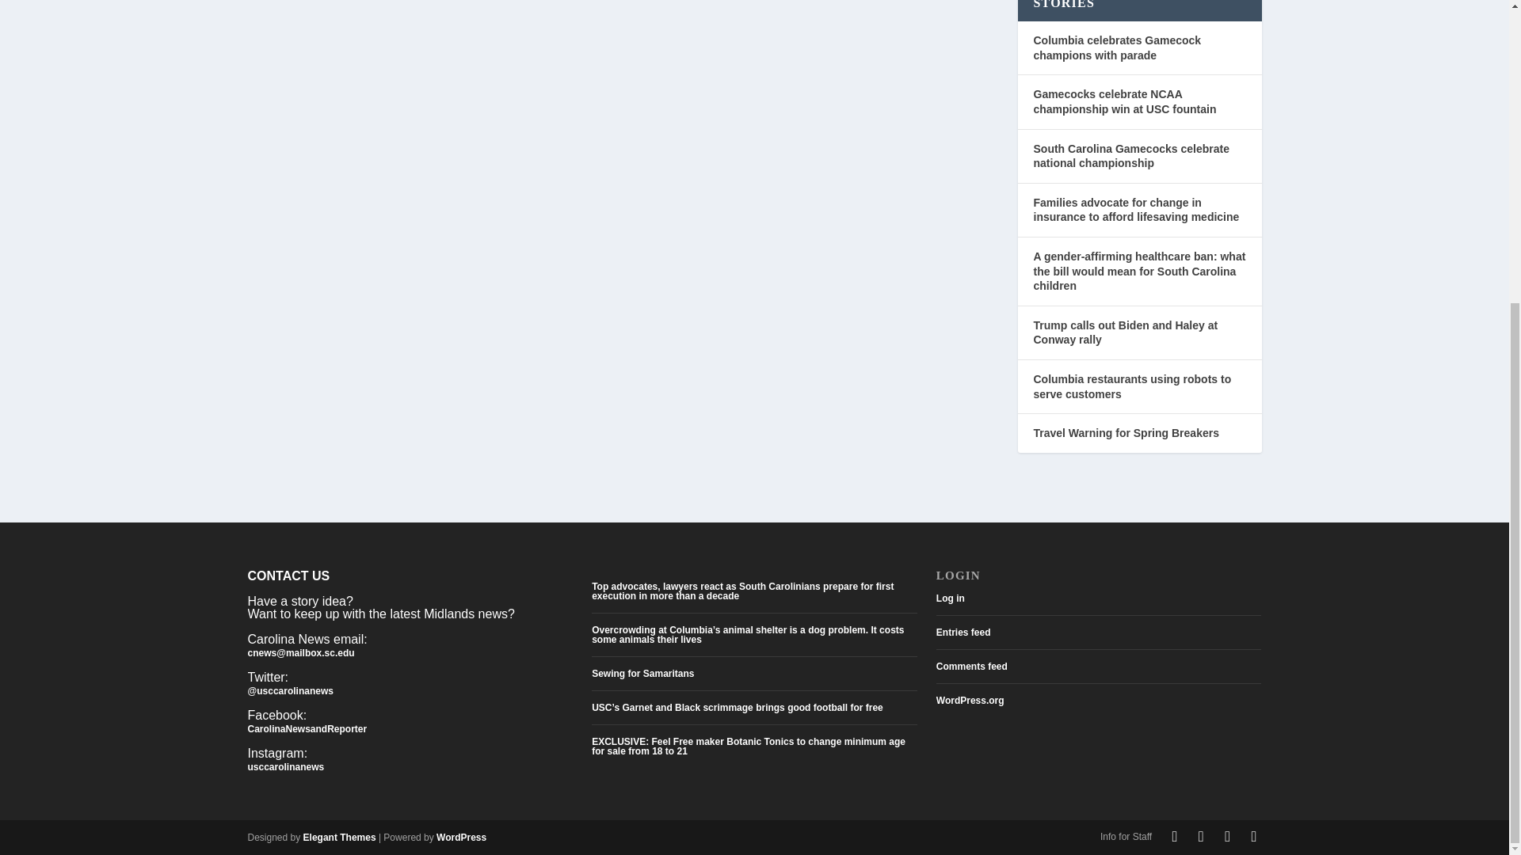 The width and height of the screenshot is (1521, 855). Describe the element at coordinates (306, 728) in the screenshot. I see `CarolinaNewsandReporter` at that location.